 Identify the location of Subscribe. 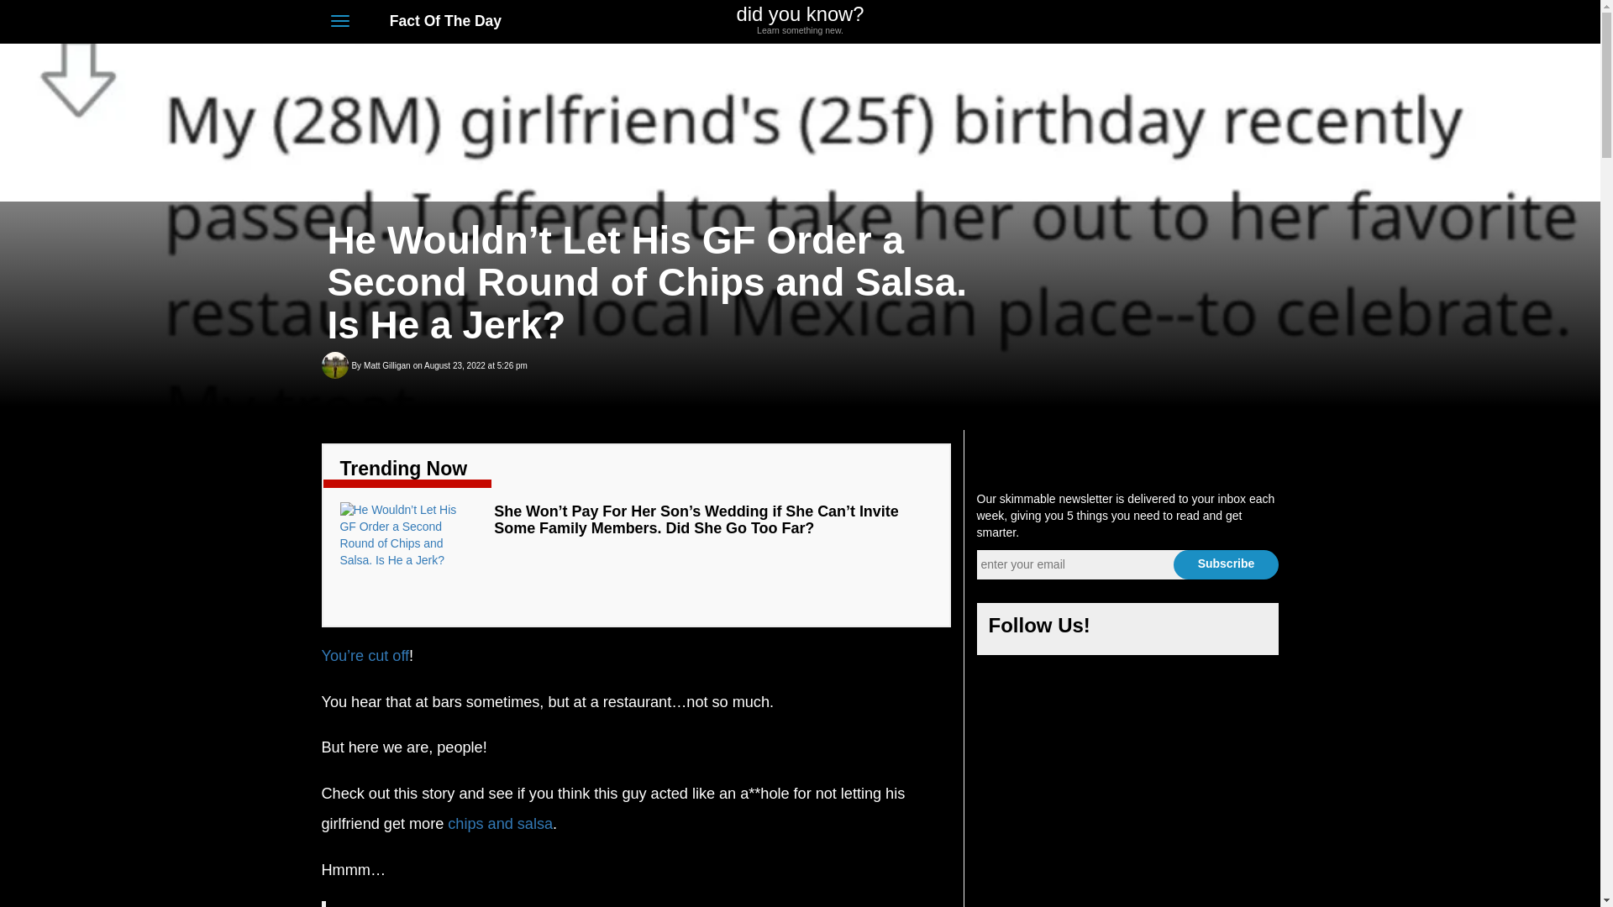
(1225, 564).